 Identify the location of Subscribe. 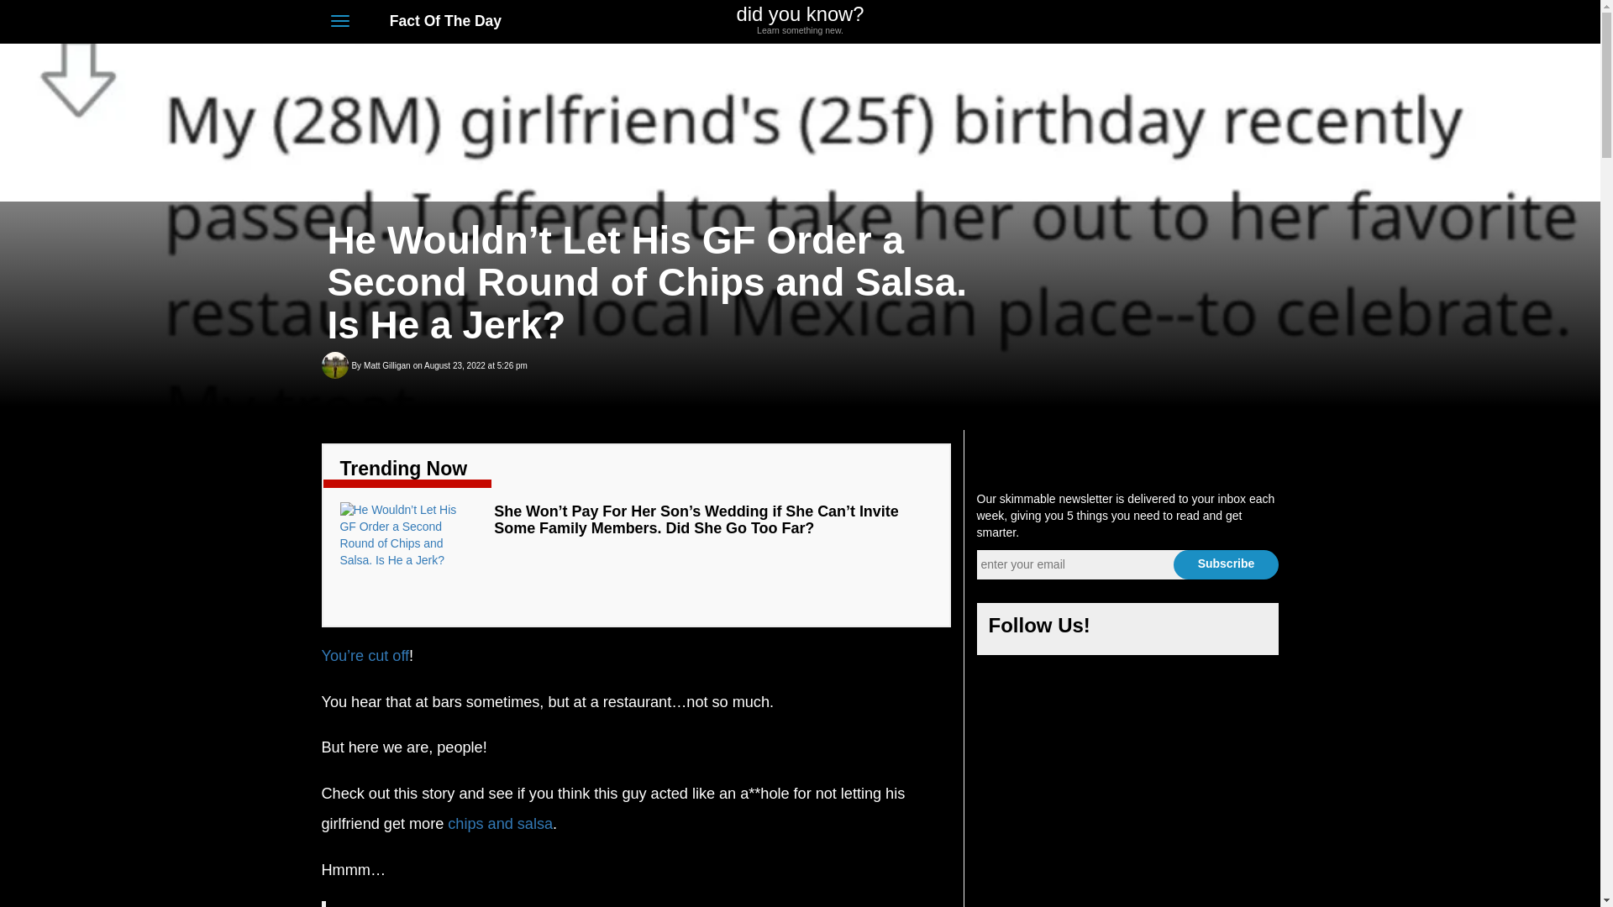
(1225, 564).